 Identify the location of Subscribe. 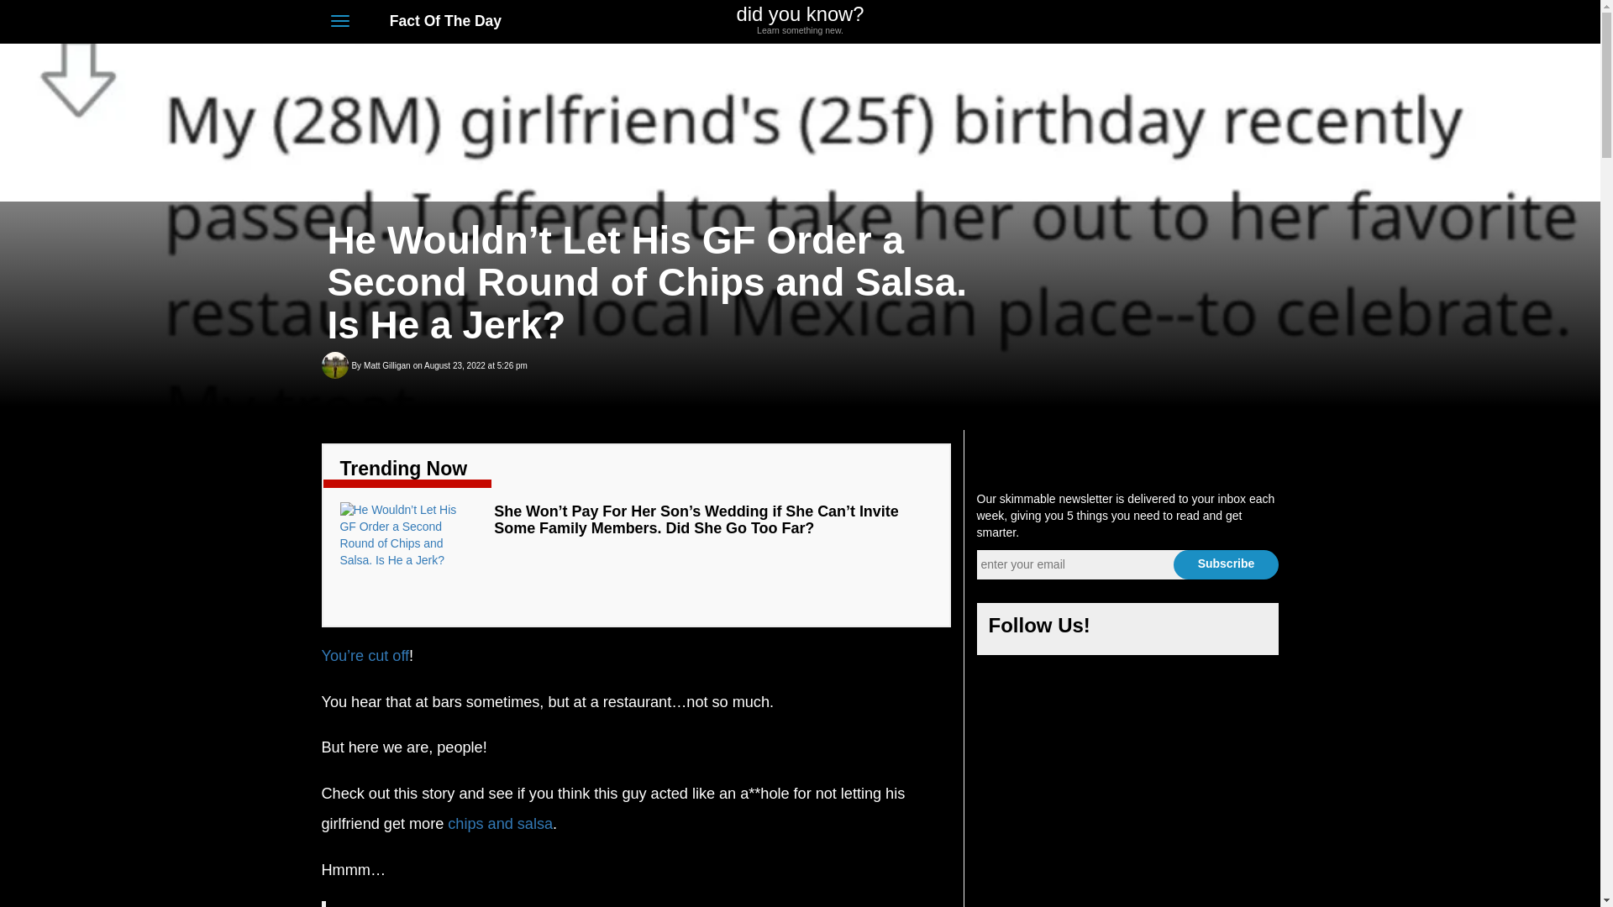
(1225, 564).